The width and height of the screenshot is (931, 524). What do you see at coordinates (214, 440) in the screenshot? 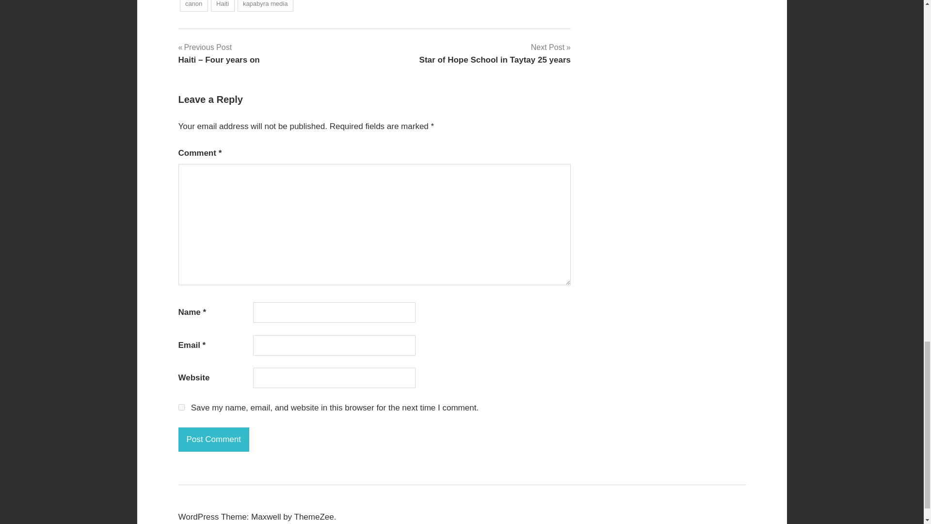
I see `Post Comment` at bounding box center [214, 440].